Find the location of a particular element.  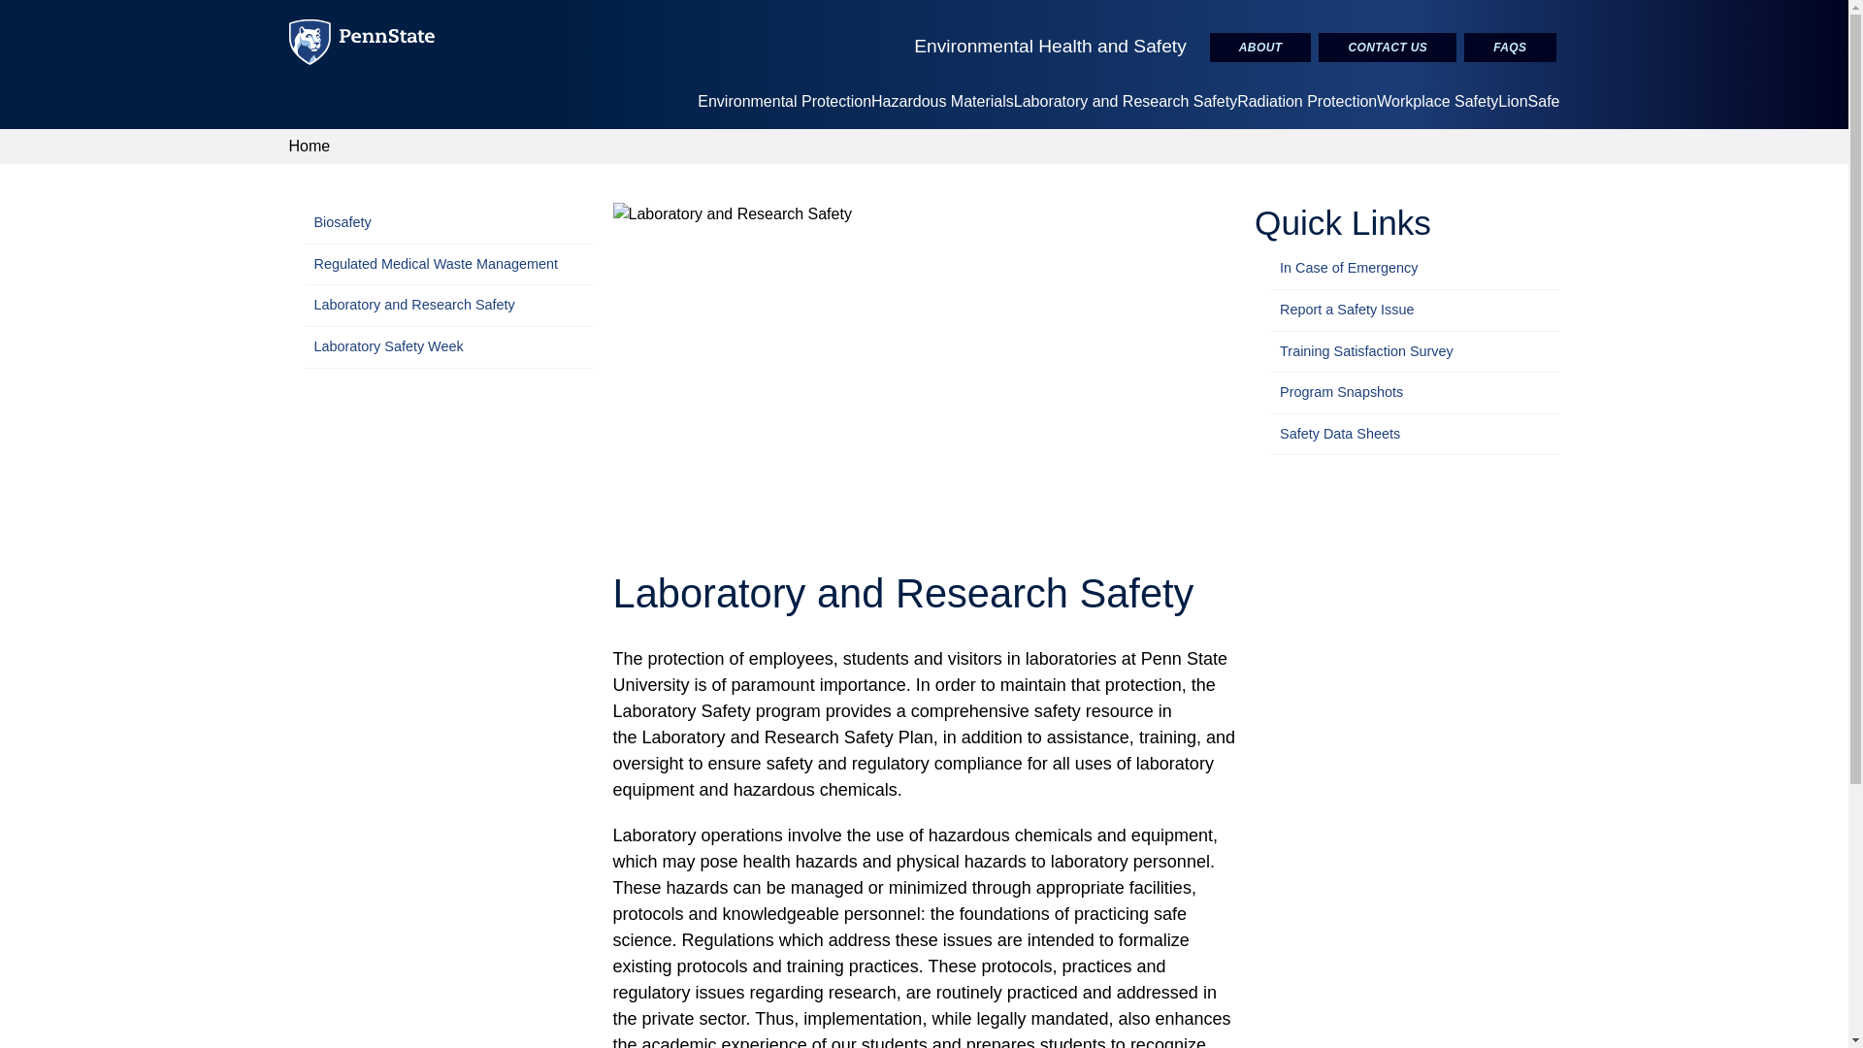

Environmental Protection is located at coordinates (784, 101).